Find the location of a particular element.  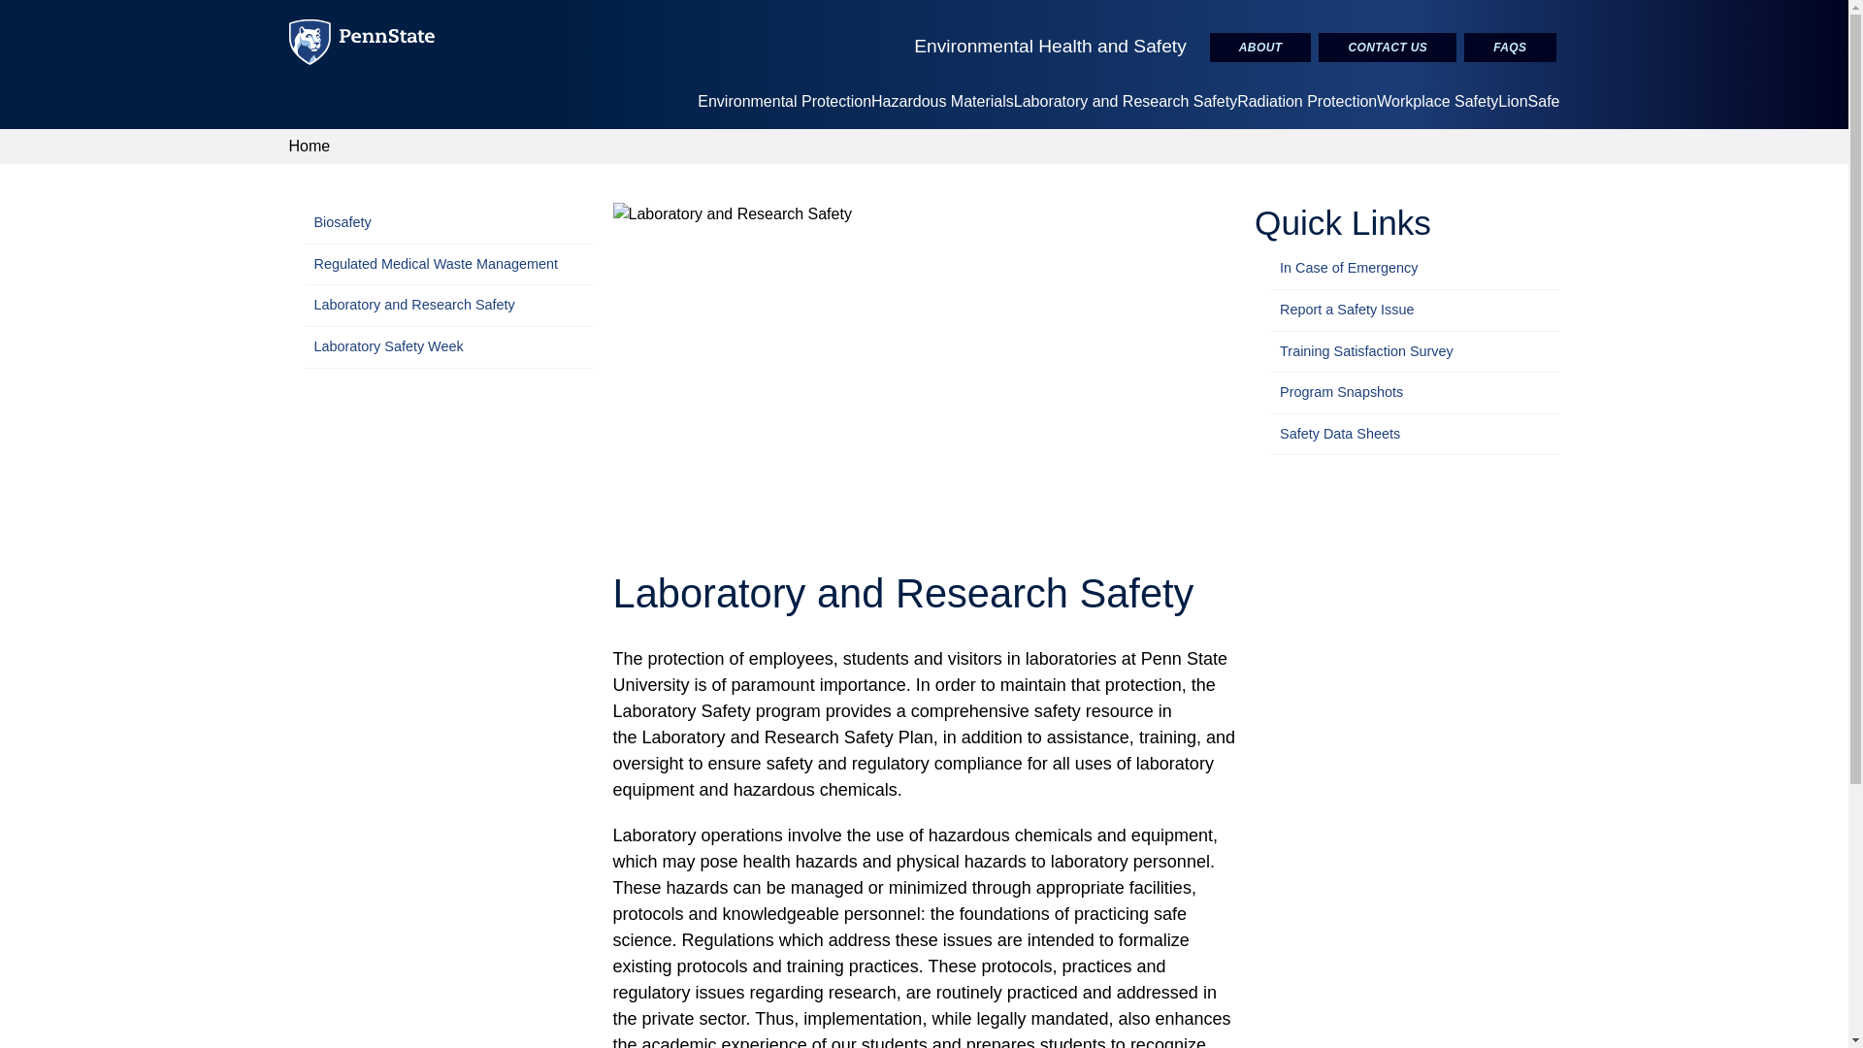

Environmental Protection is located at coordinates (784, 101).